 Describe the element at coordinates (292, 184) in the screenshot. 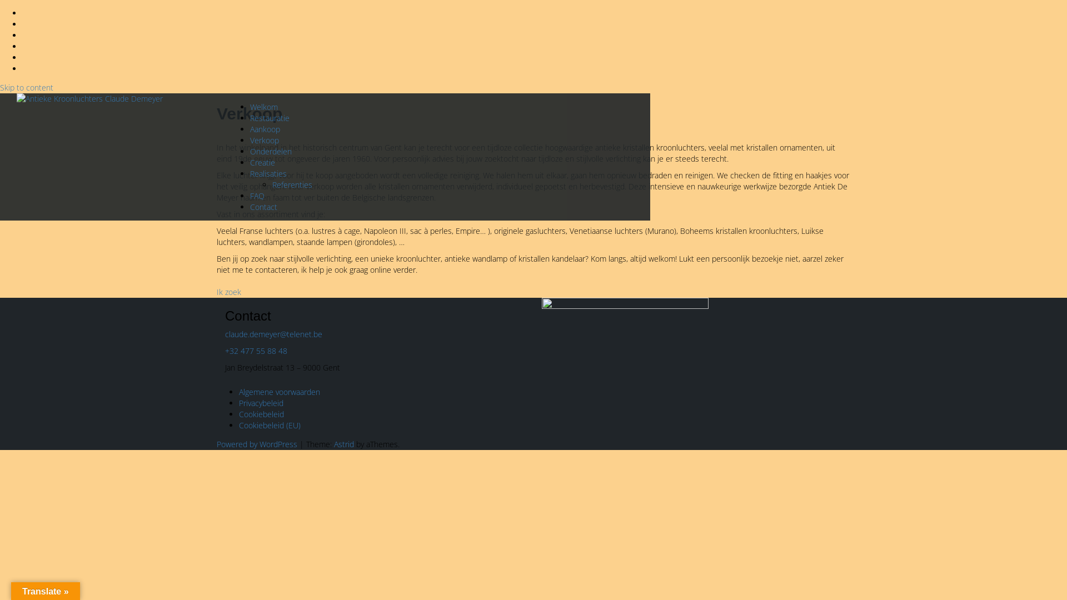

I see `Referenties` at that location.